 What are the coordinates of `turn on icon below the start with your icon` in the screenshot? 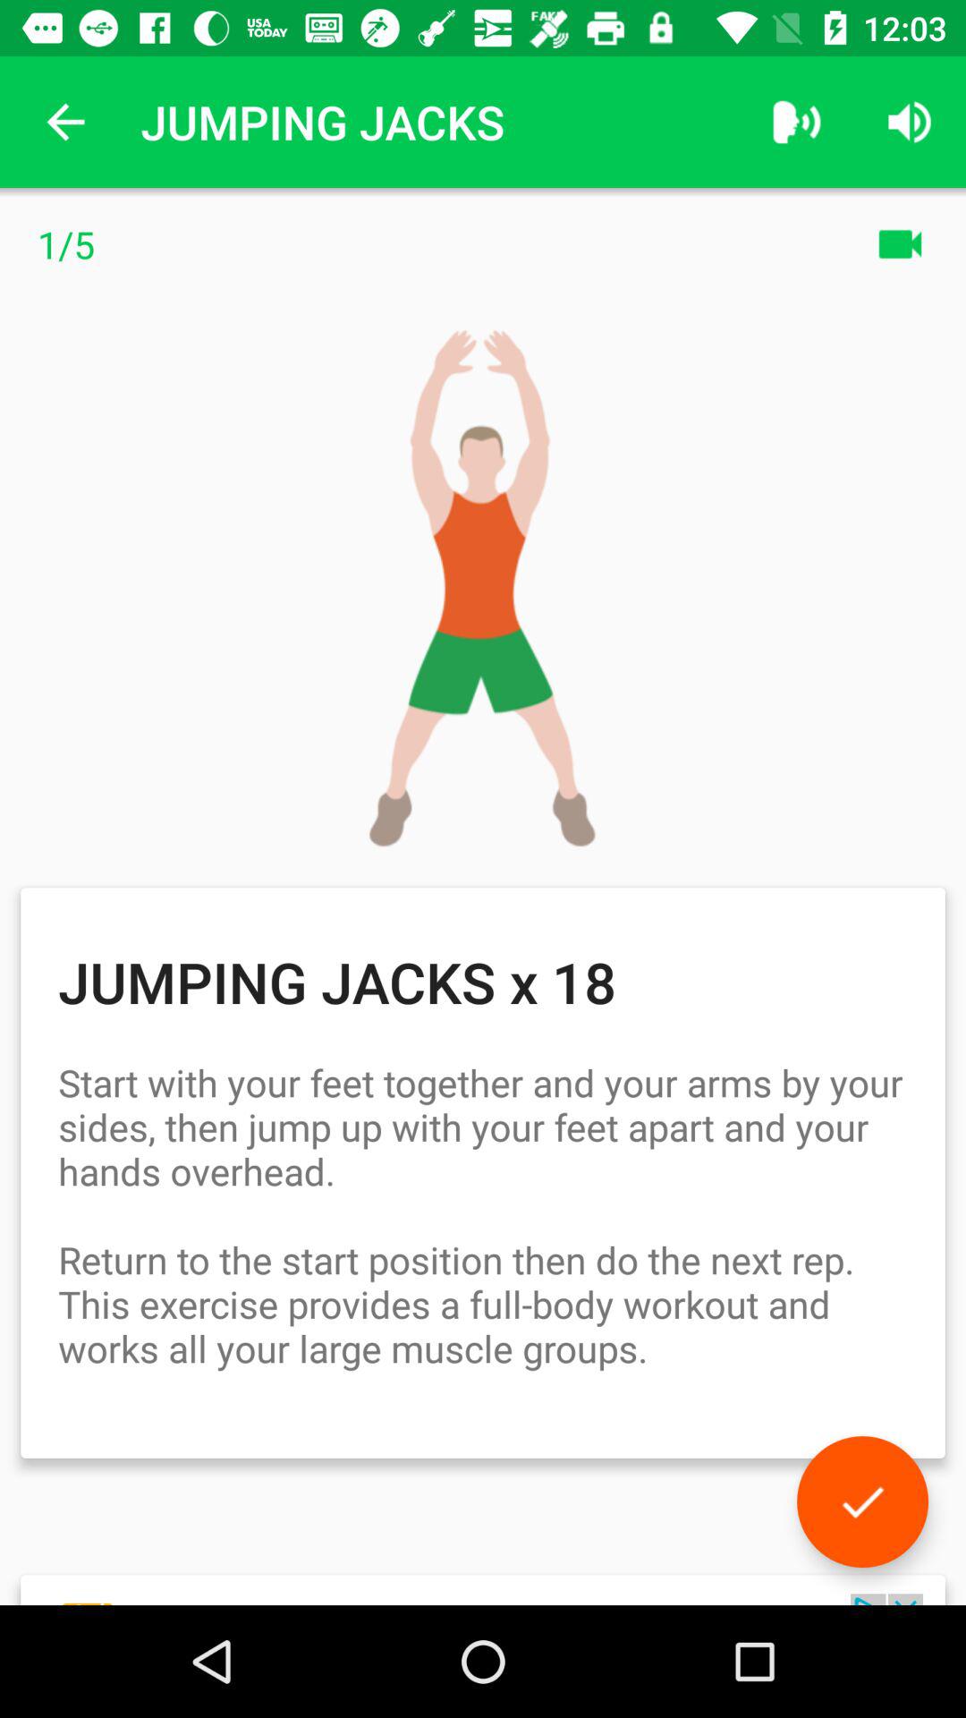 It's located at (862, 1501).